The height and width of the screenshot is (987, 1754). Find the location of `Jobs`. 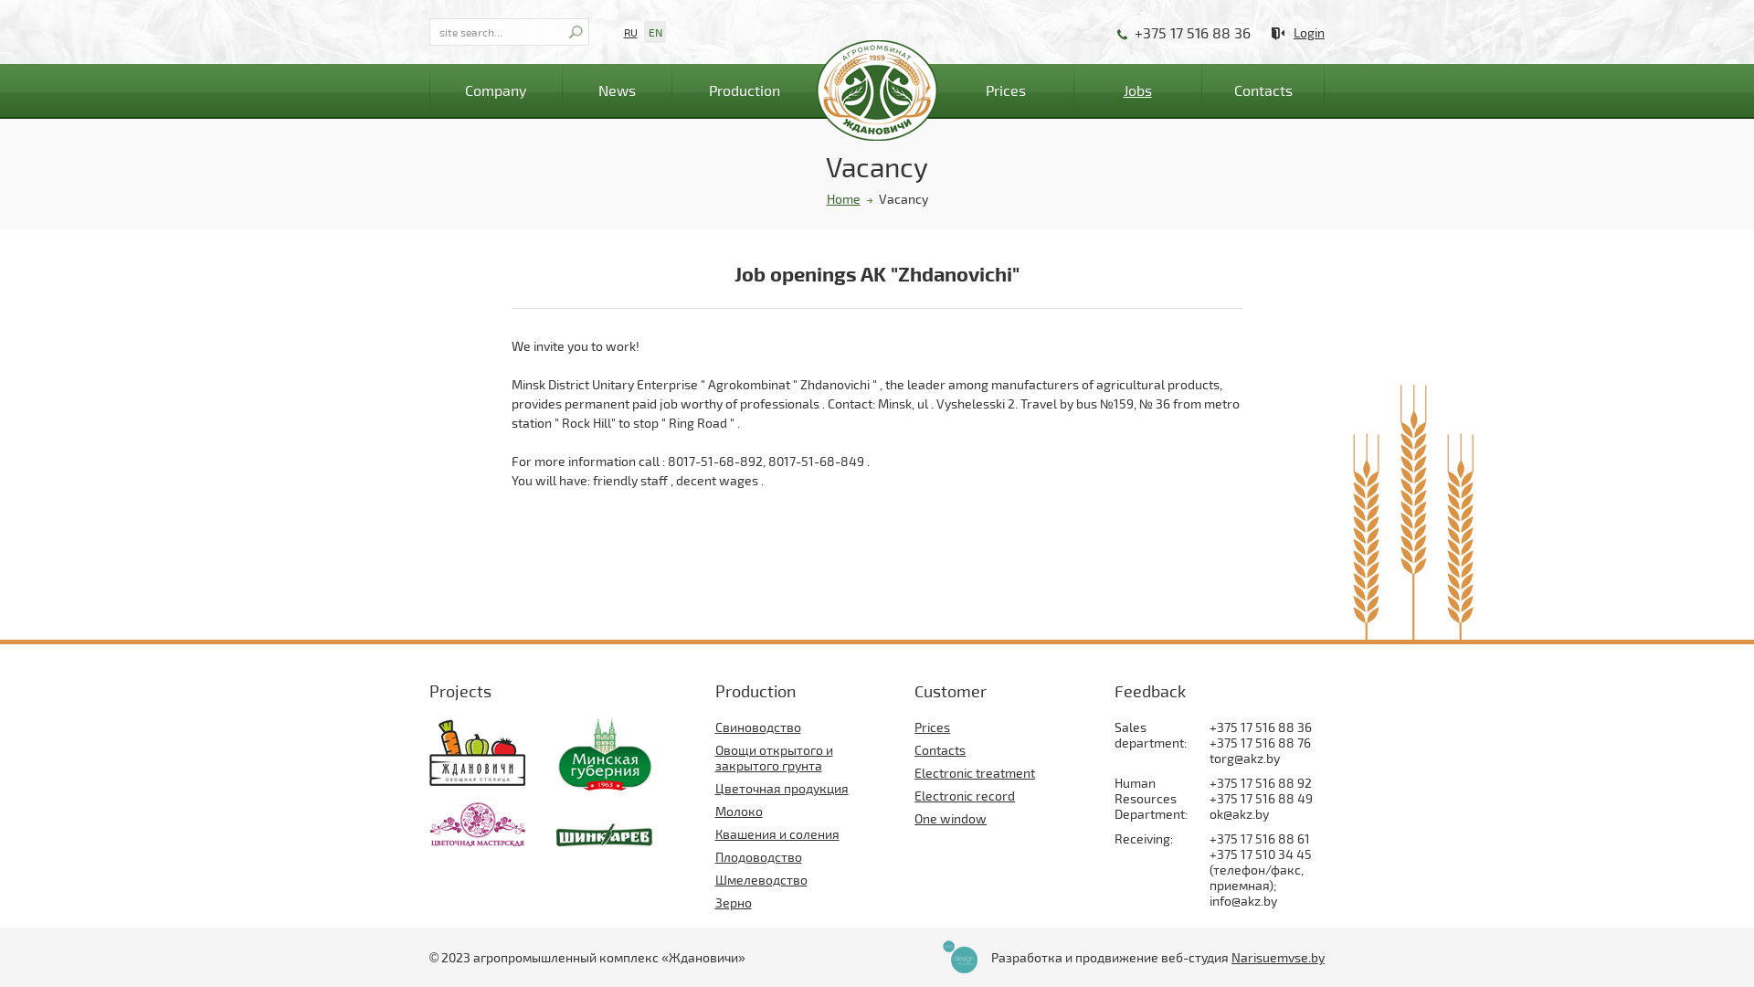

Jobs is located at coordinates (1137, 90).